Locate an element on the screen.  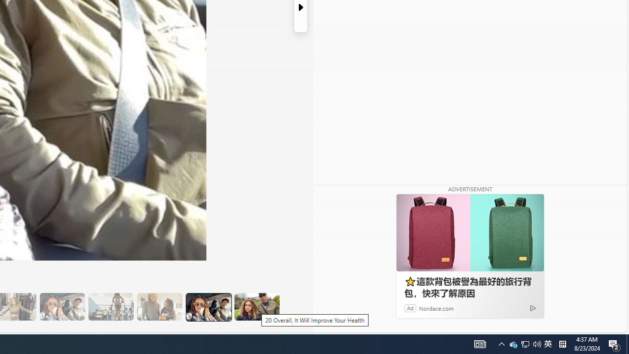
16 The Couple's Program Helps with Accountability is located at coordinates (62, 307).